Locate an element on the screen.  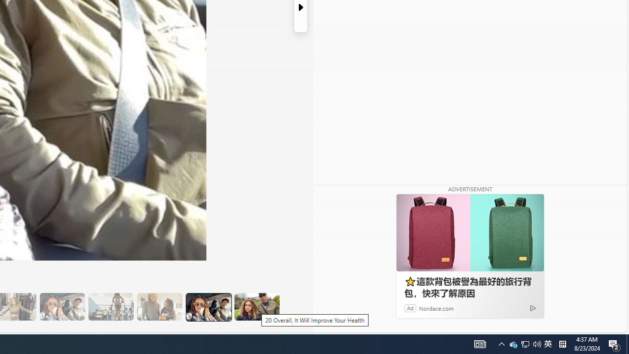
16 The Couple's Program Helps with Accountability is located at coordinates (62, 307).